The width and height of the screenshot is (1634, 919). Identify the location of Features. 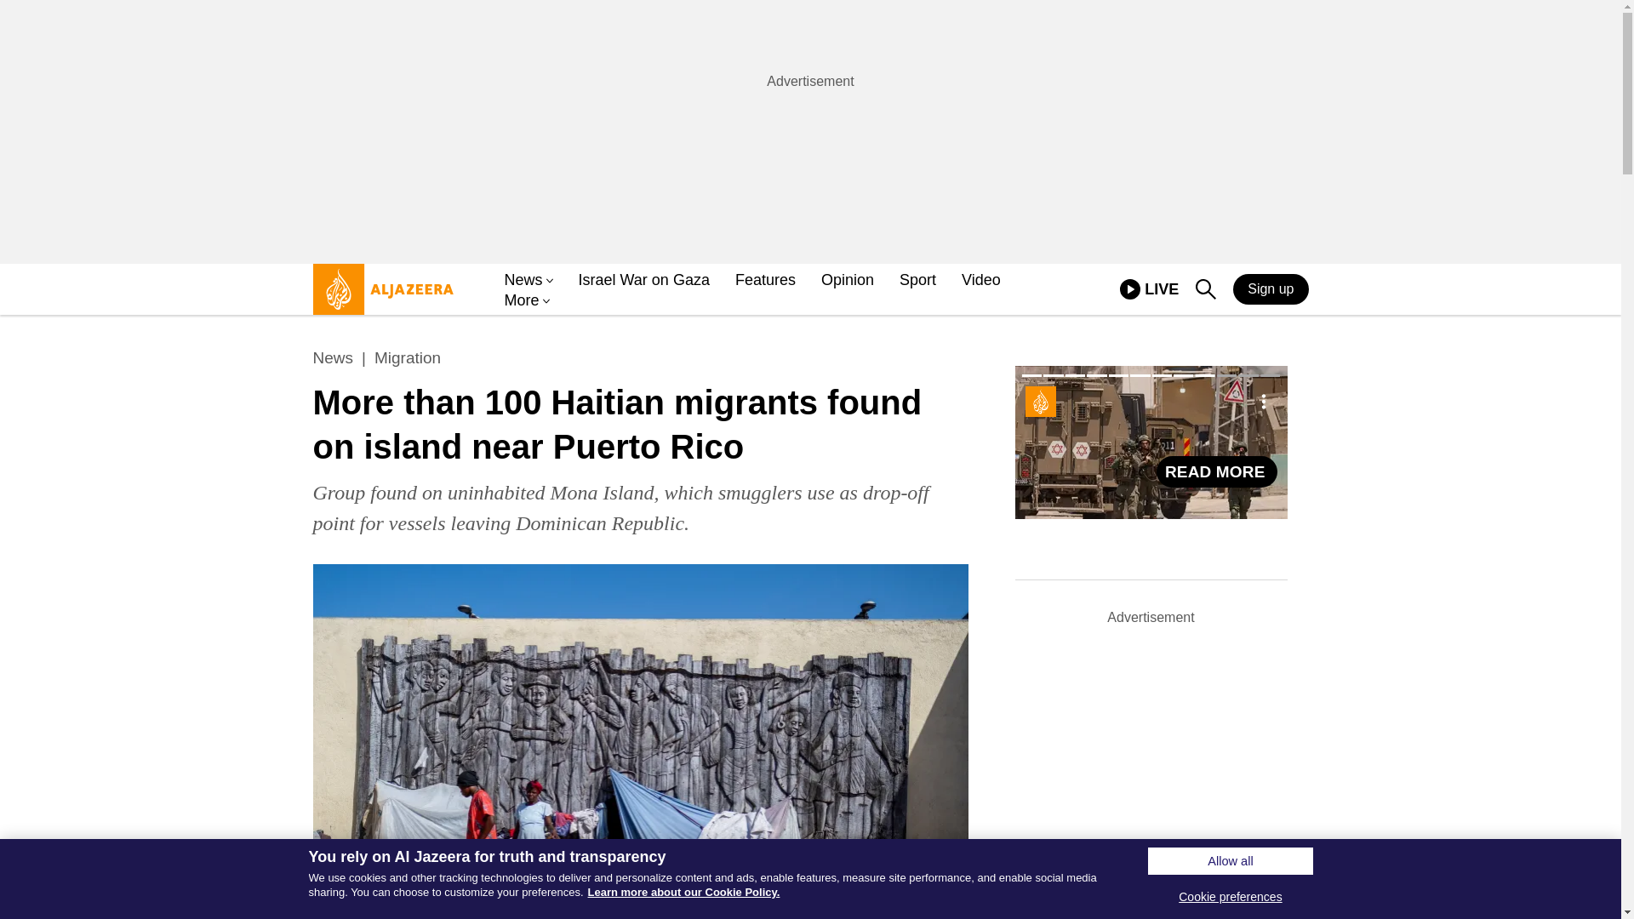
(1149, 289).